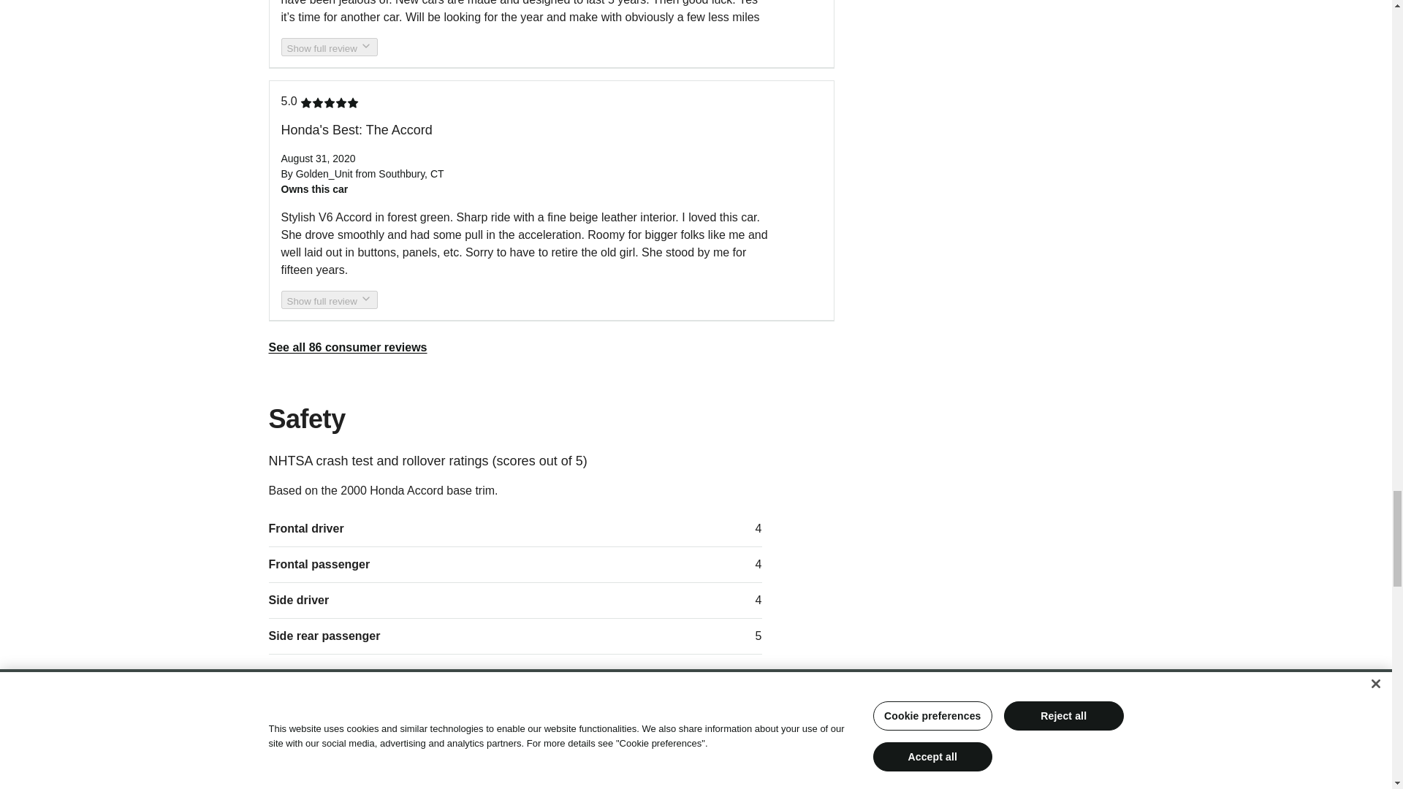 Image resolution: width=1403 pixels, height=789 pixels. What do you see at coordinates (348, 346) in the screenshot?
I see `See all 86 consumer reviews` at bounding box center [348, 346].